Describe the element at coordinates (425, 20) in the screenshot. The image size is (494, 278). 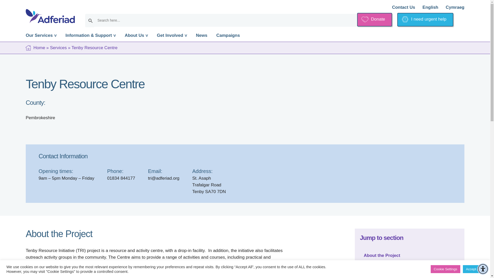
I see `I need urgent help` at that location.